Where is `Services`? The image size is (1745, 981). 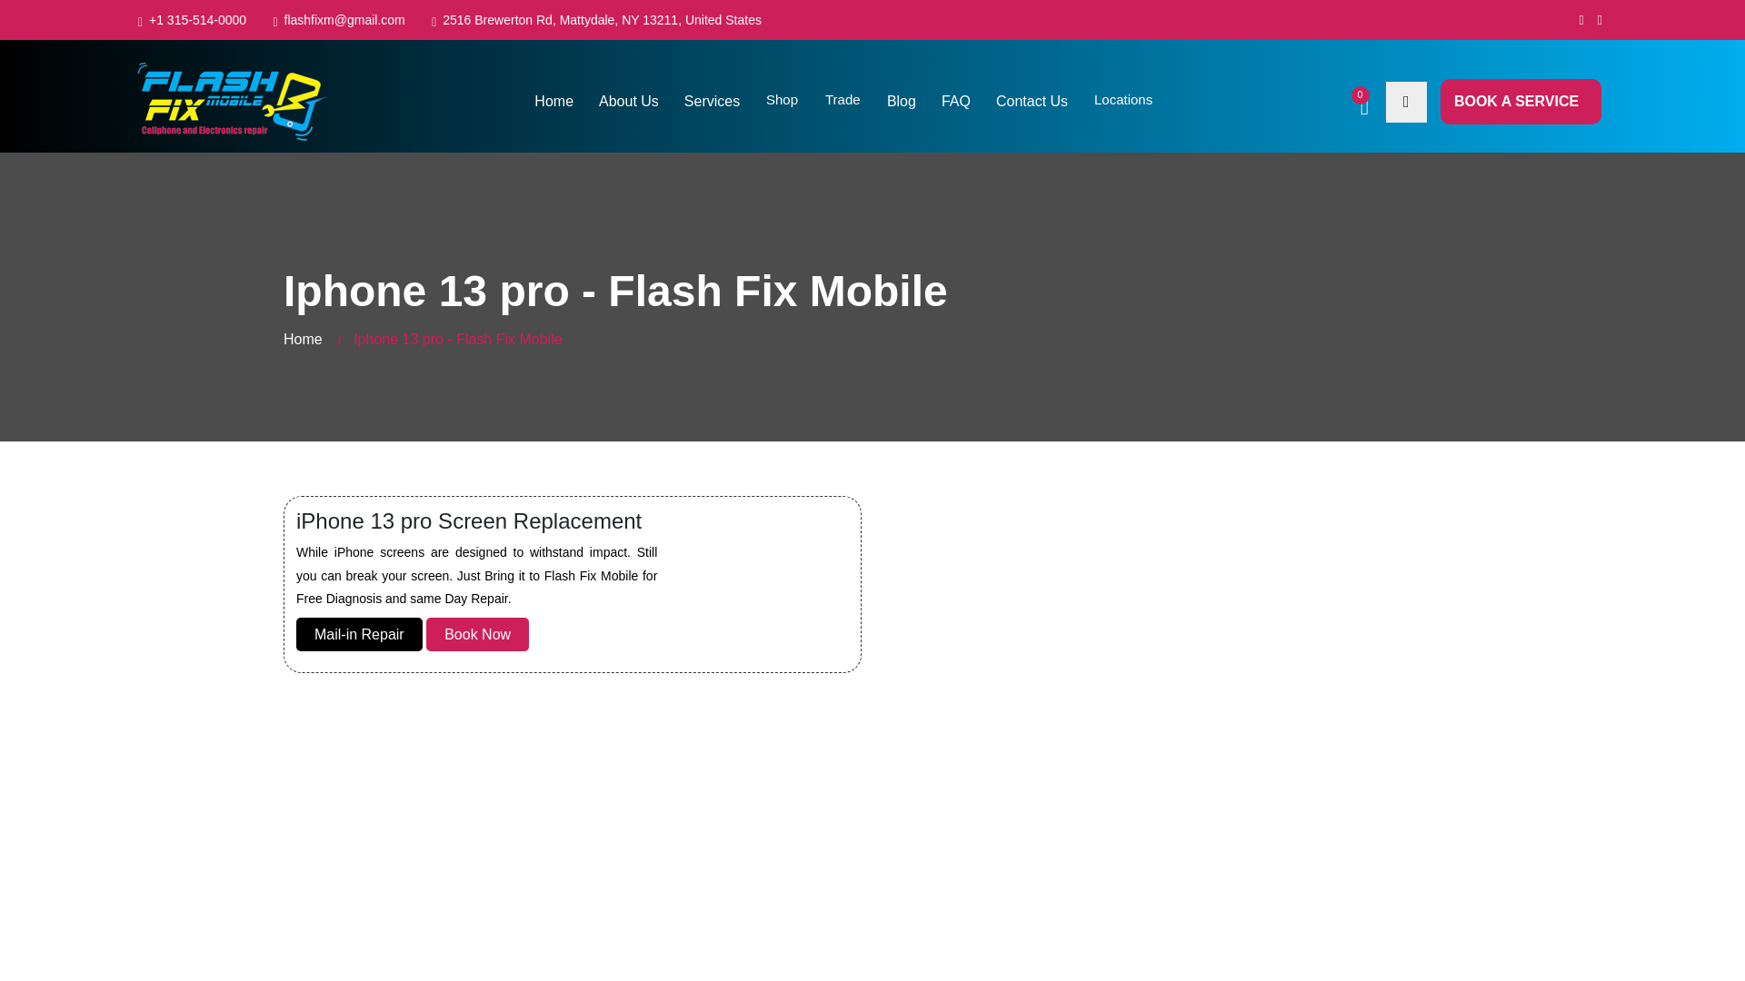 Services is located at coordinates (712, 102).